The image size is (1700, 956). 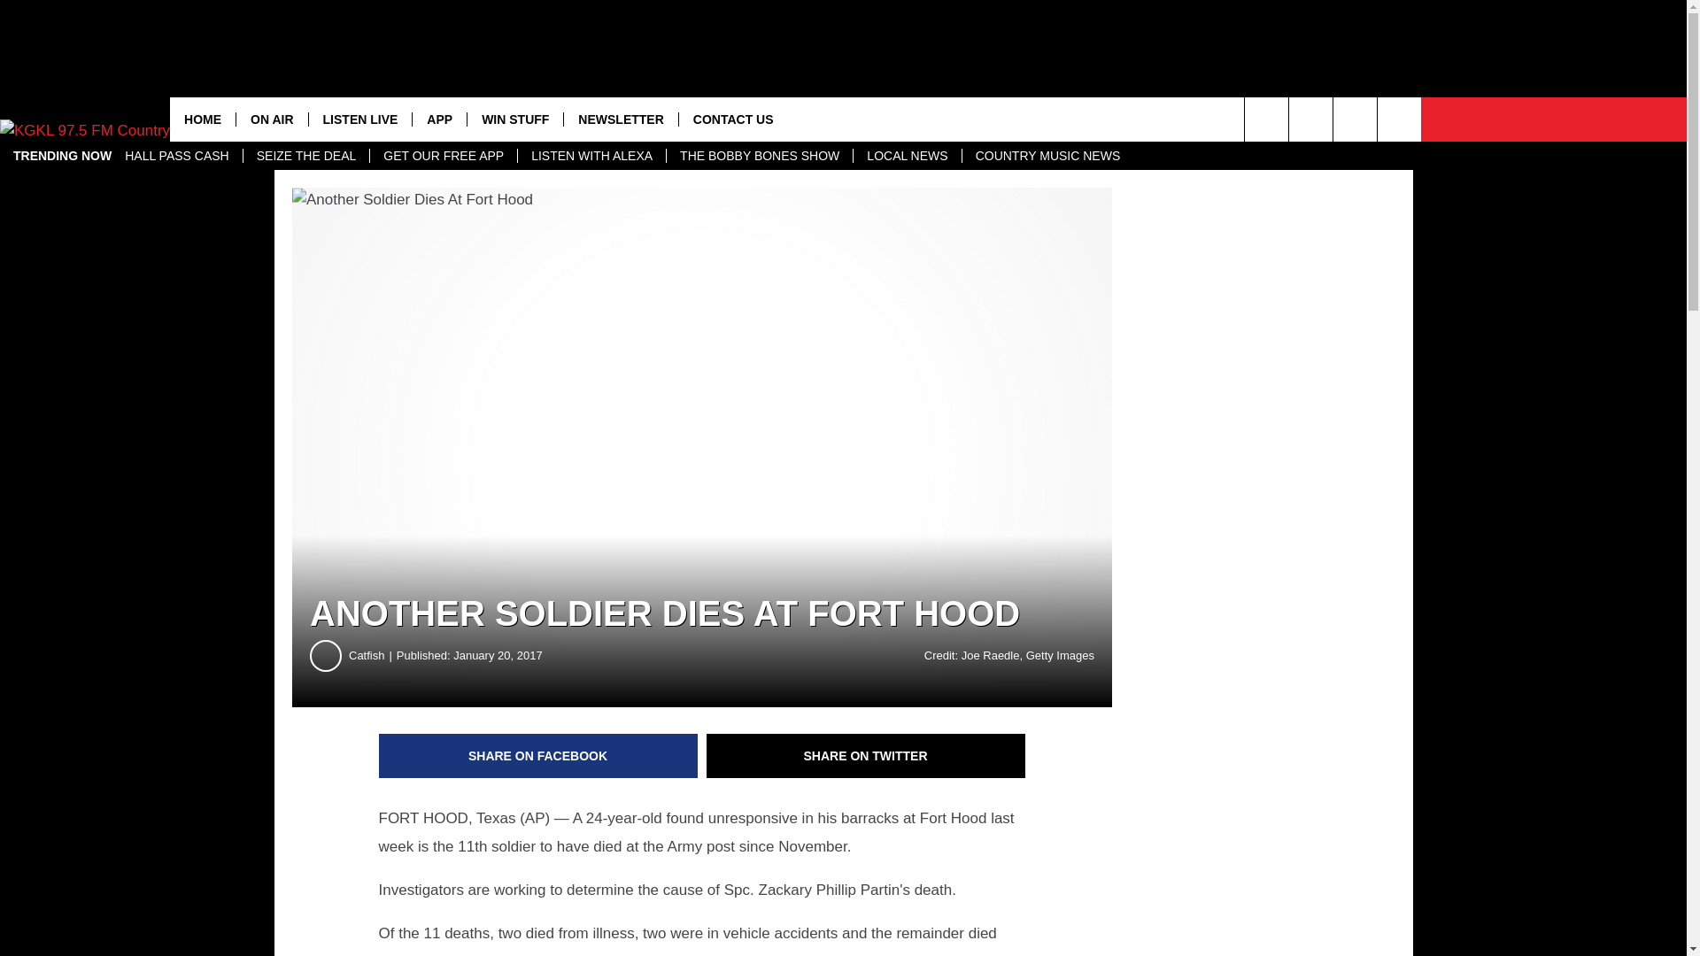 What do you see at coordinates (438, 119) in the screenshot?
I see `APP` at bounding box center [438, 119].